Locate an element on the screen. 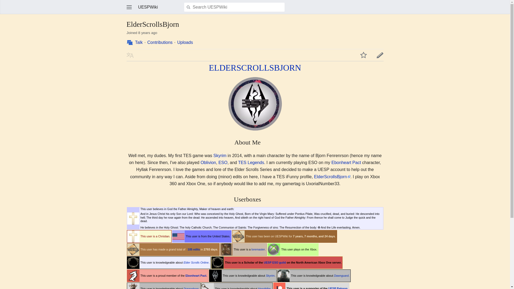 This screenshot has width=514, height=289. Contributions is located at coordinates (160, 42).